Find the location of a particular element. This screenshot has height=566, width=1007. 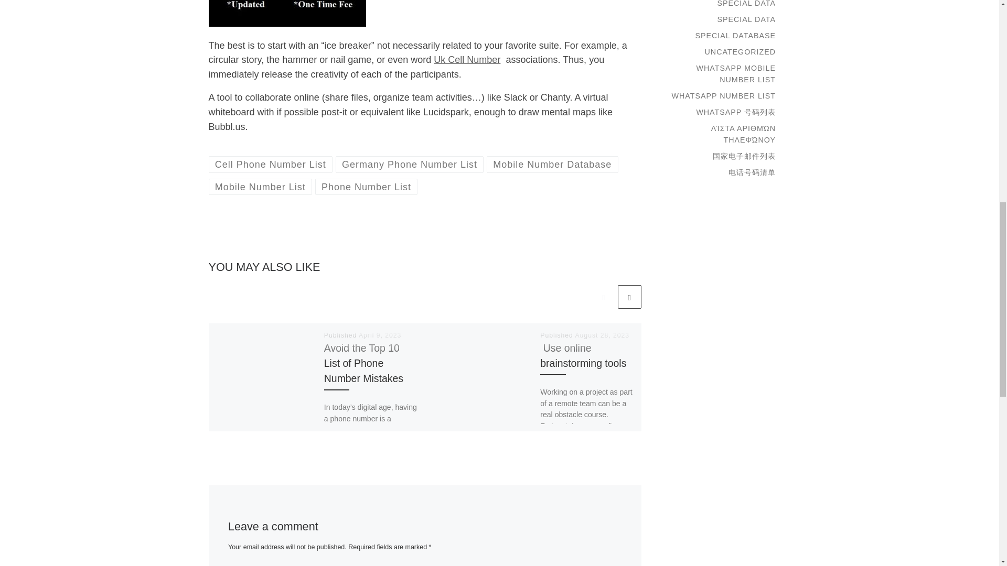

Next related articles is located at coordinates (629, 297).